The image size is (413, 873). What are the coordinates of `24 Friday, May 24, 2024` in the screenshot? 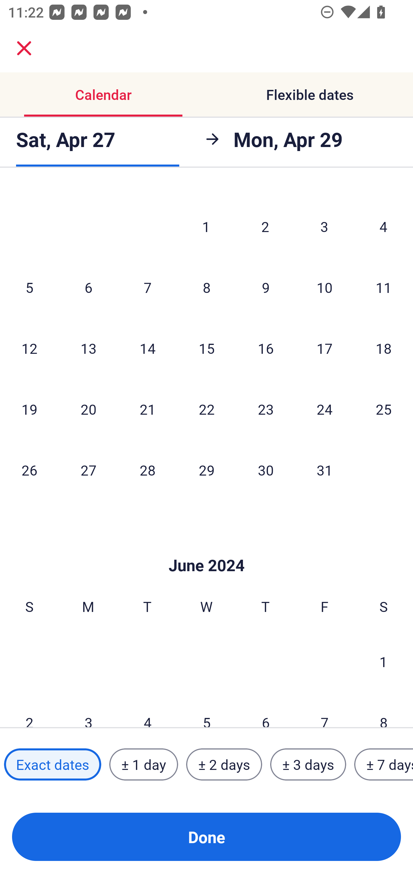 It's located at (325, 409).